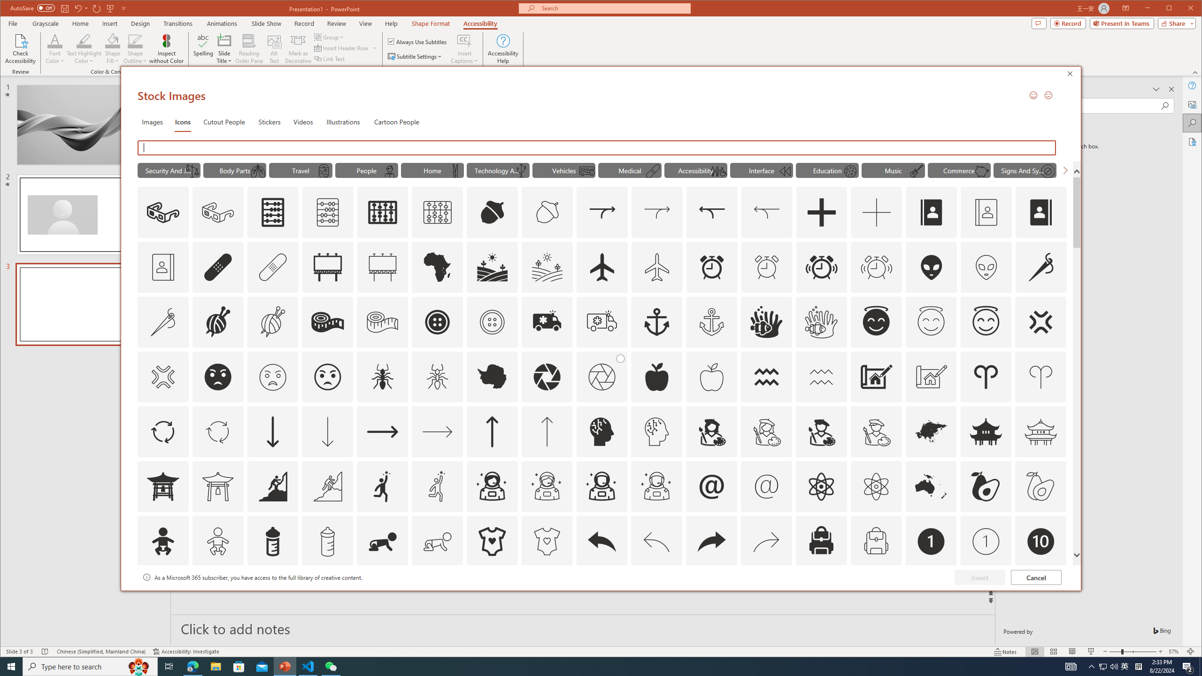 The width and height of the screenshot is (1202, 676). What do you see at coordinates (85, 49) in the screenshot?
I see `Text Highlight Color` at bounding box center [85, 49].